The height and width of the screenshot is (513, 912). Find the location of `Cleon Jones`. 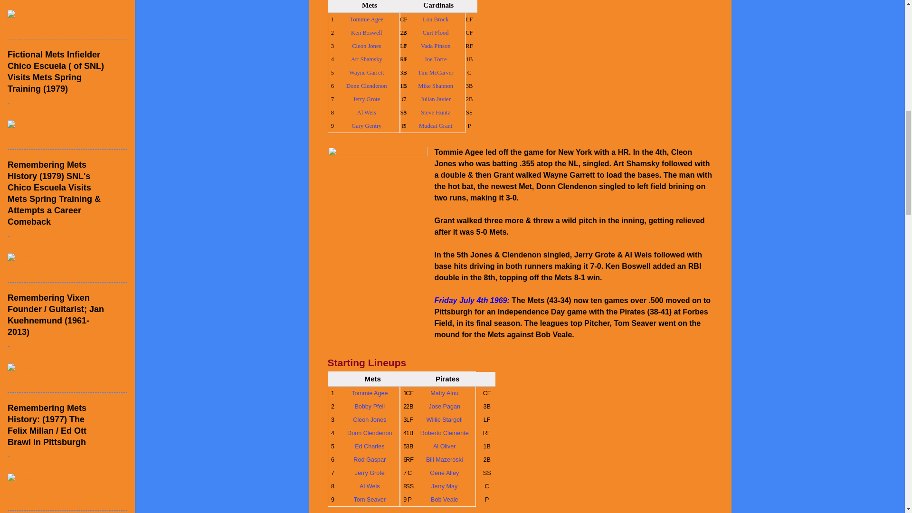

Cleon Jones is located at coordinates (370, 420).